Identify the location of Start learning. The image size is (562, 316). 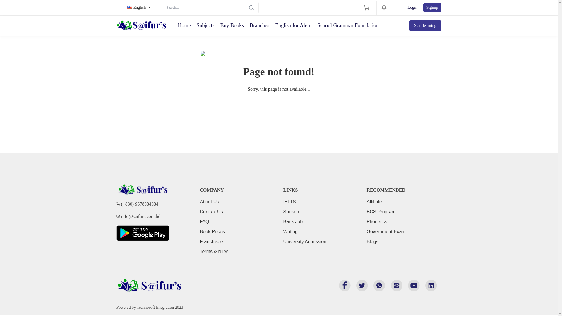
(425, 26).